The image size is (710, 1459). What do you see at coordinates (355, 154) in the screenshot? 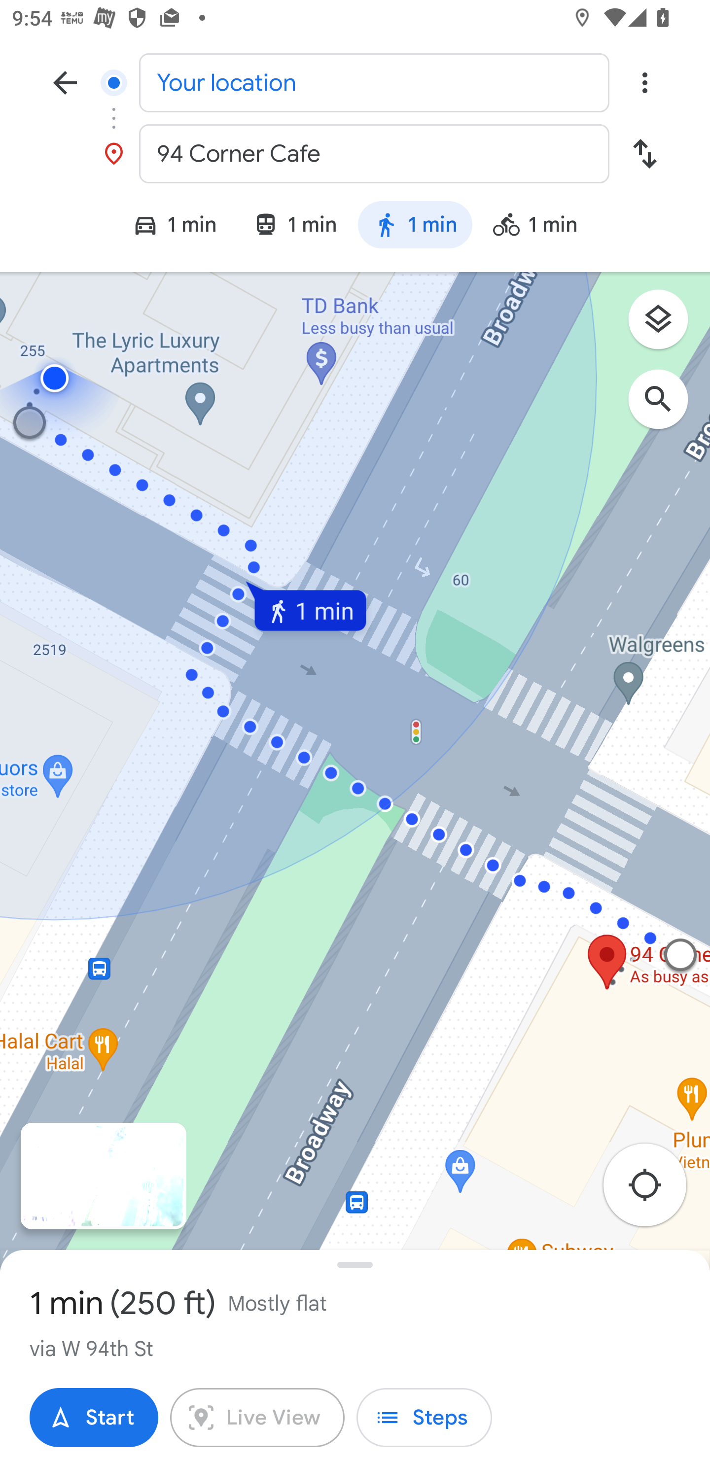
I see `94 Corner Cafe Destination, 94 Corner Cafe` at bounding box center [355, 154].